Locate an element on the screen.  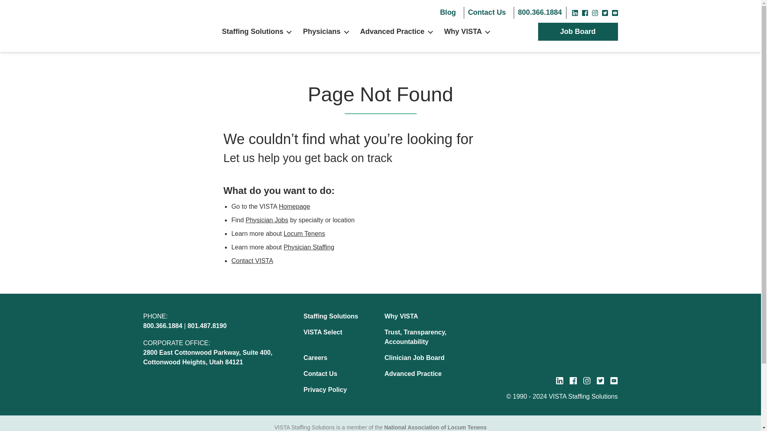
instagram is located at coordinates (595, 13).